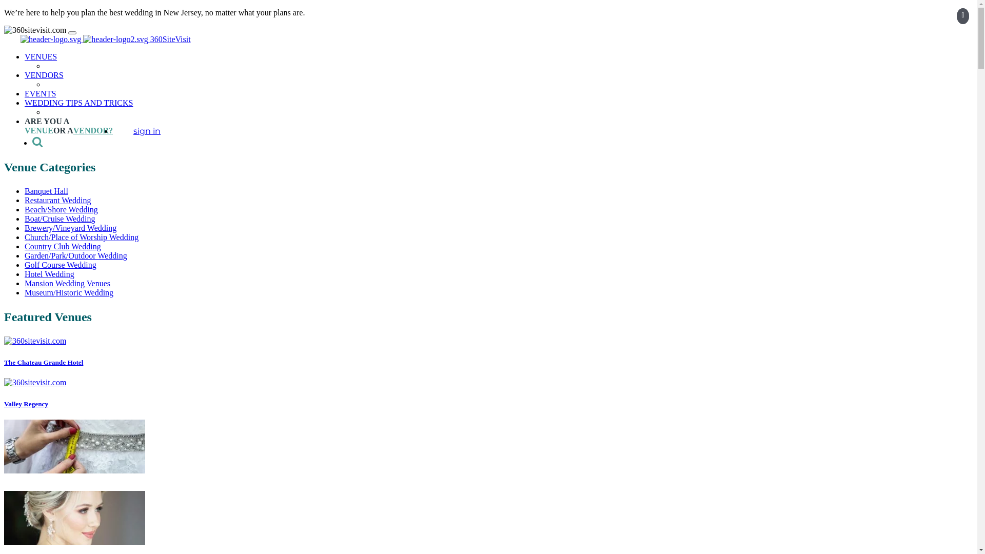  I want to click on Mansion Wedding Venues, so click(68, 283).